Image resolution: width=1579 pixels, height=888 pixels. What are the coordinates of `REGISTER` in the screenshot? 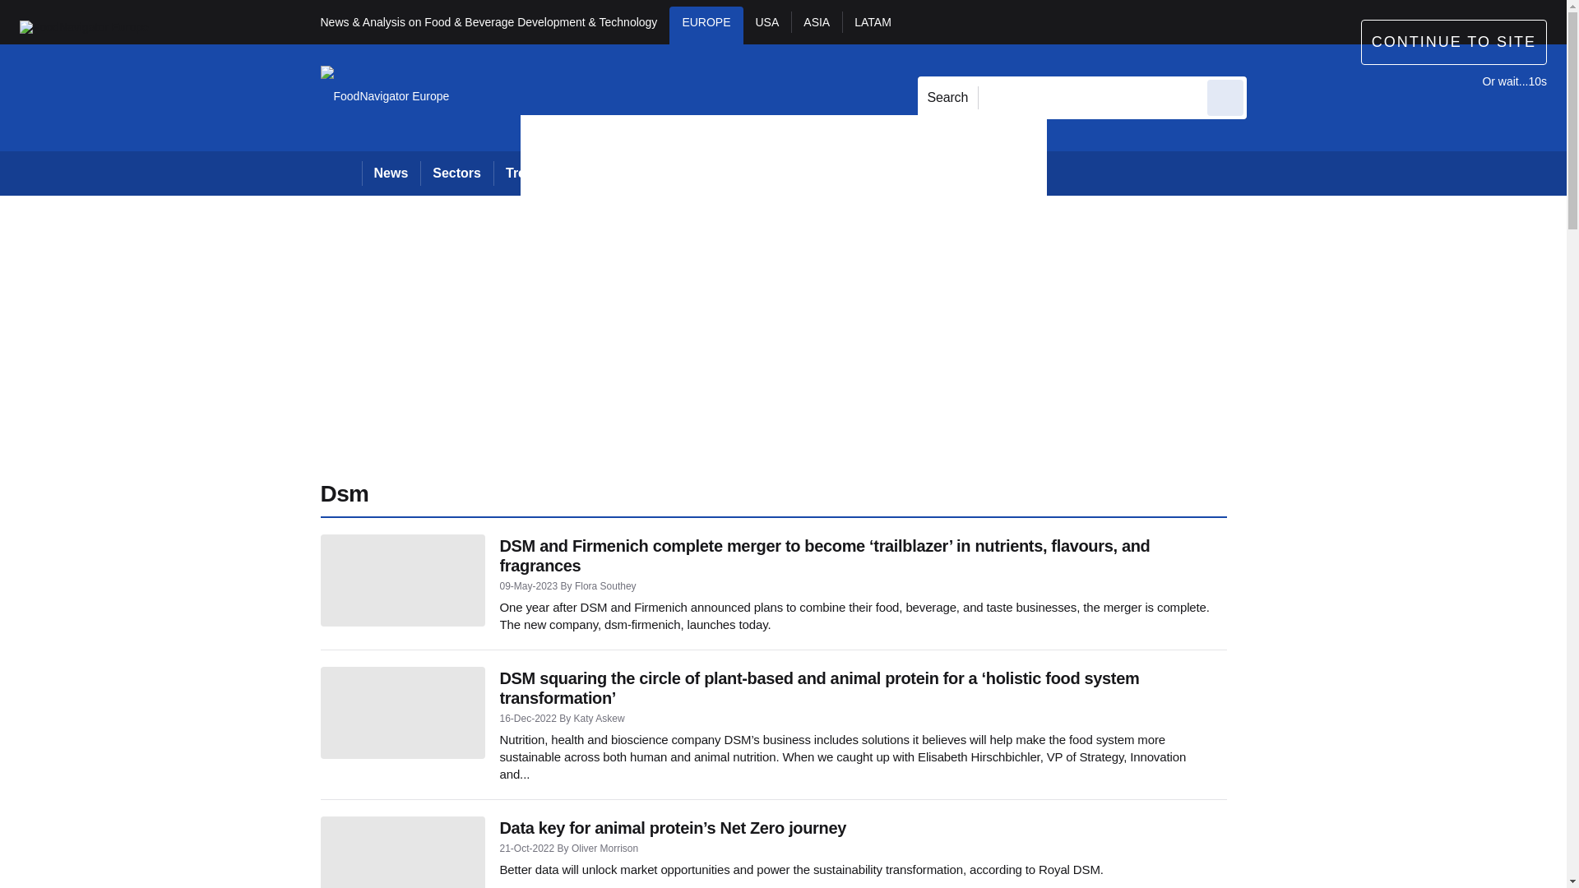 It's located at (1356, 21).